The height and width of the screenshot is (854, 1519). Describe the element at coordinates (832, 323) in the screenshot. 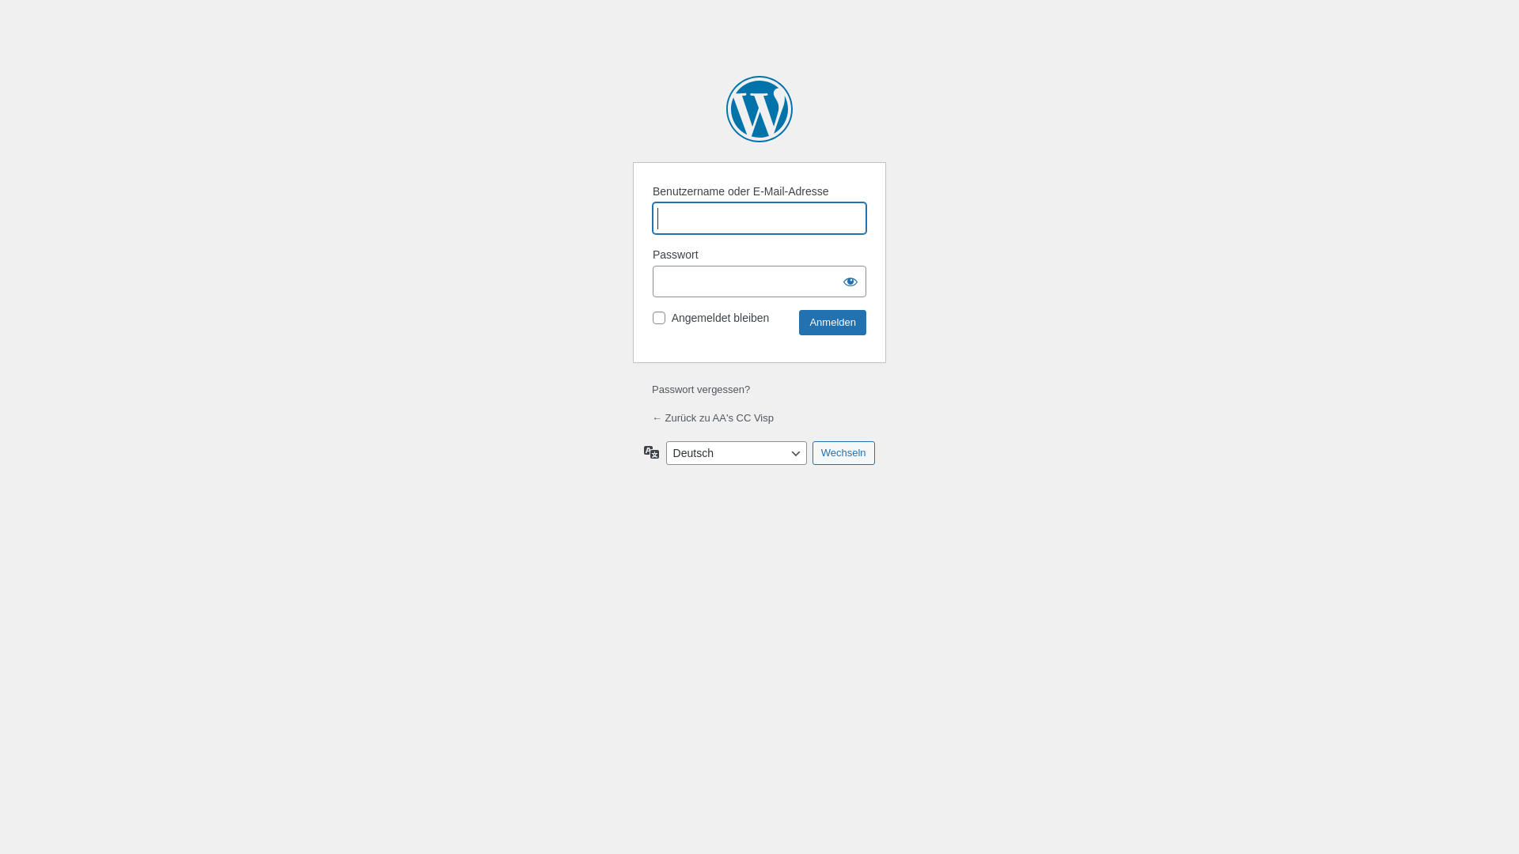

I see `Anmelden` at that location.